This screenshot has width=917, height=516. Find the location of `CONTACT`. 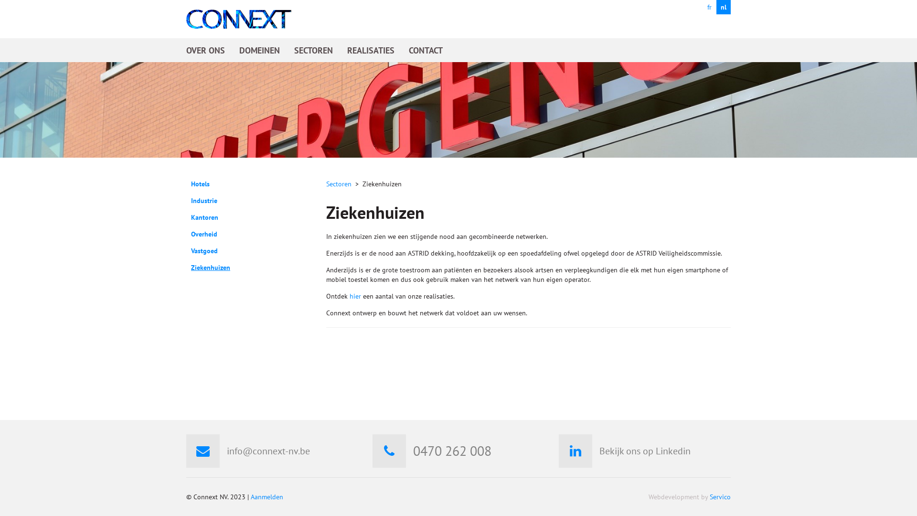

CONTACT is located at coordinates (426, 50).